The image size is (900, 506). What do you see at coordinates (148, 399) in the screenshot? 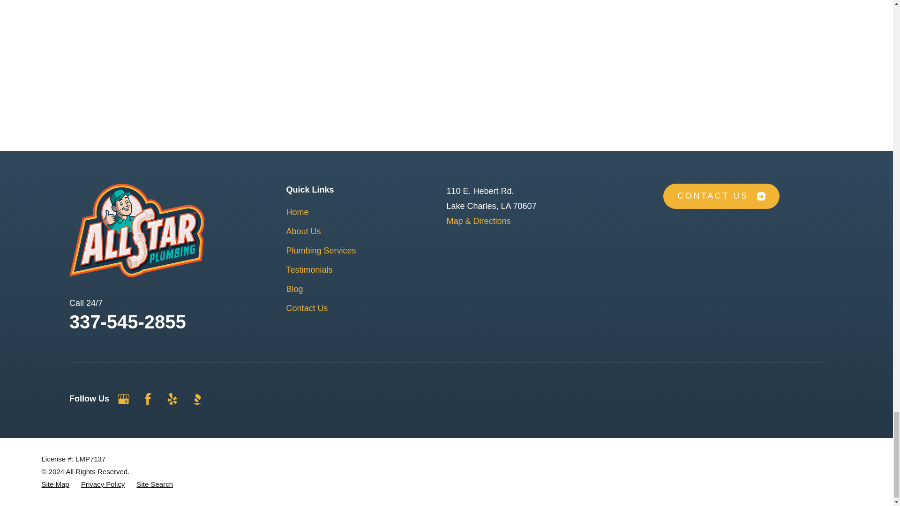
I see `Facebook` at bounding box center [148, 399].